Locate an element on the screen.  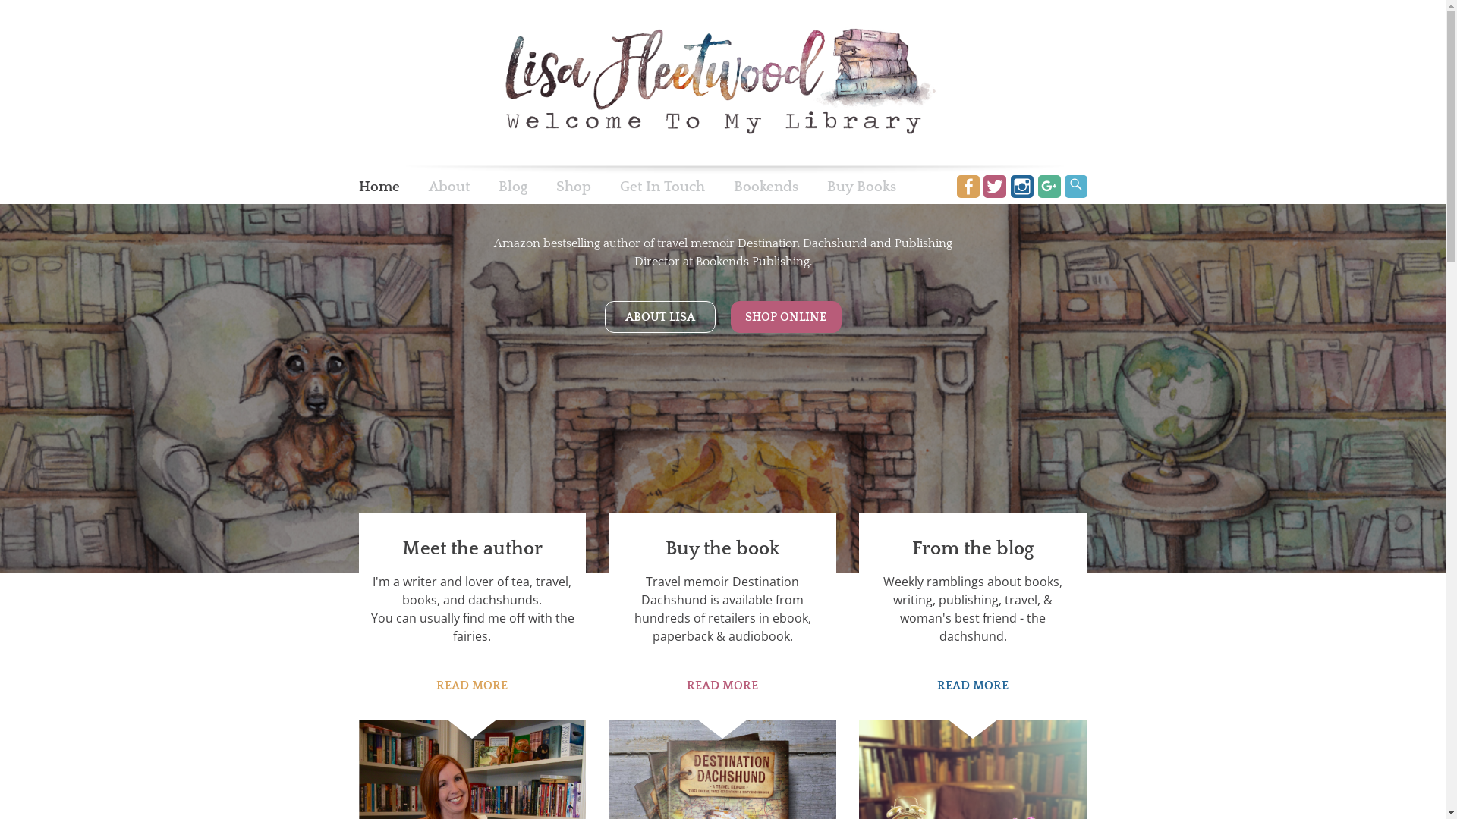
Home is located at coordinates (379, 188).